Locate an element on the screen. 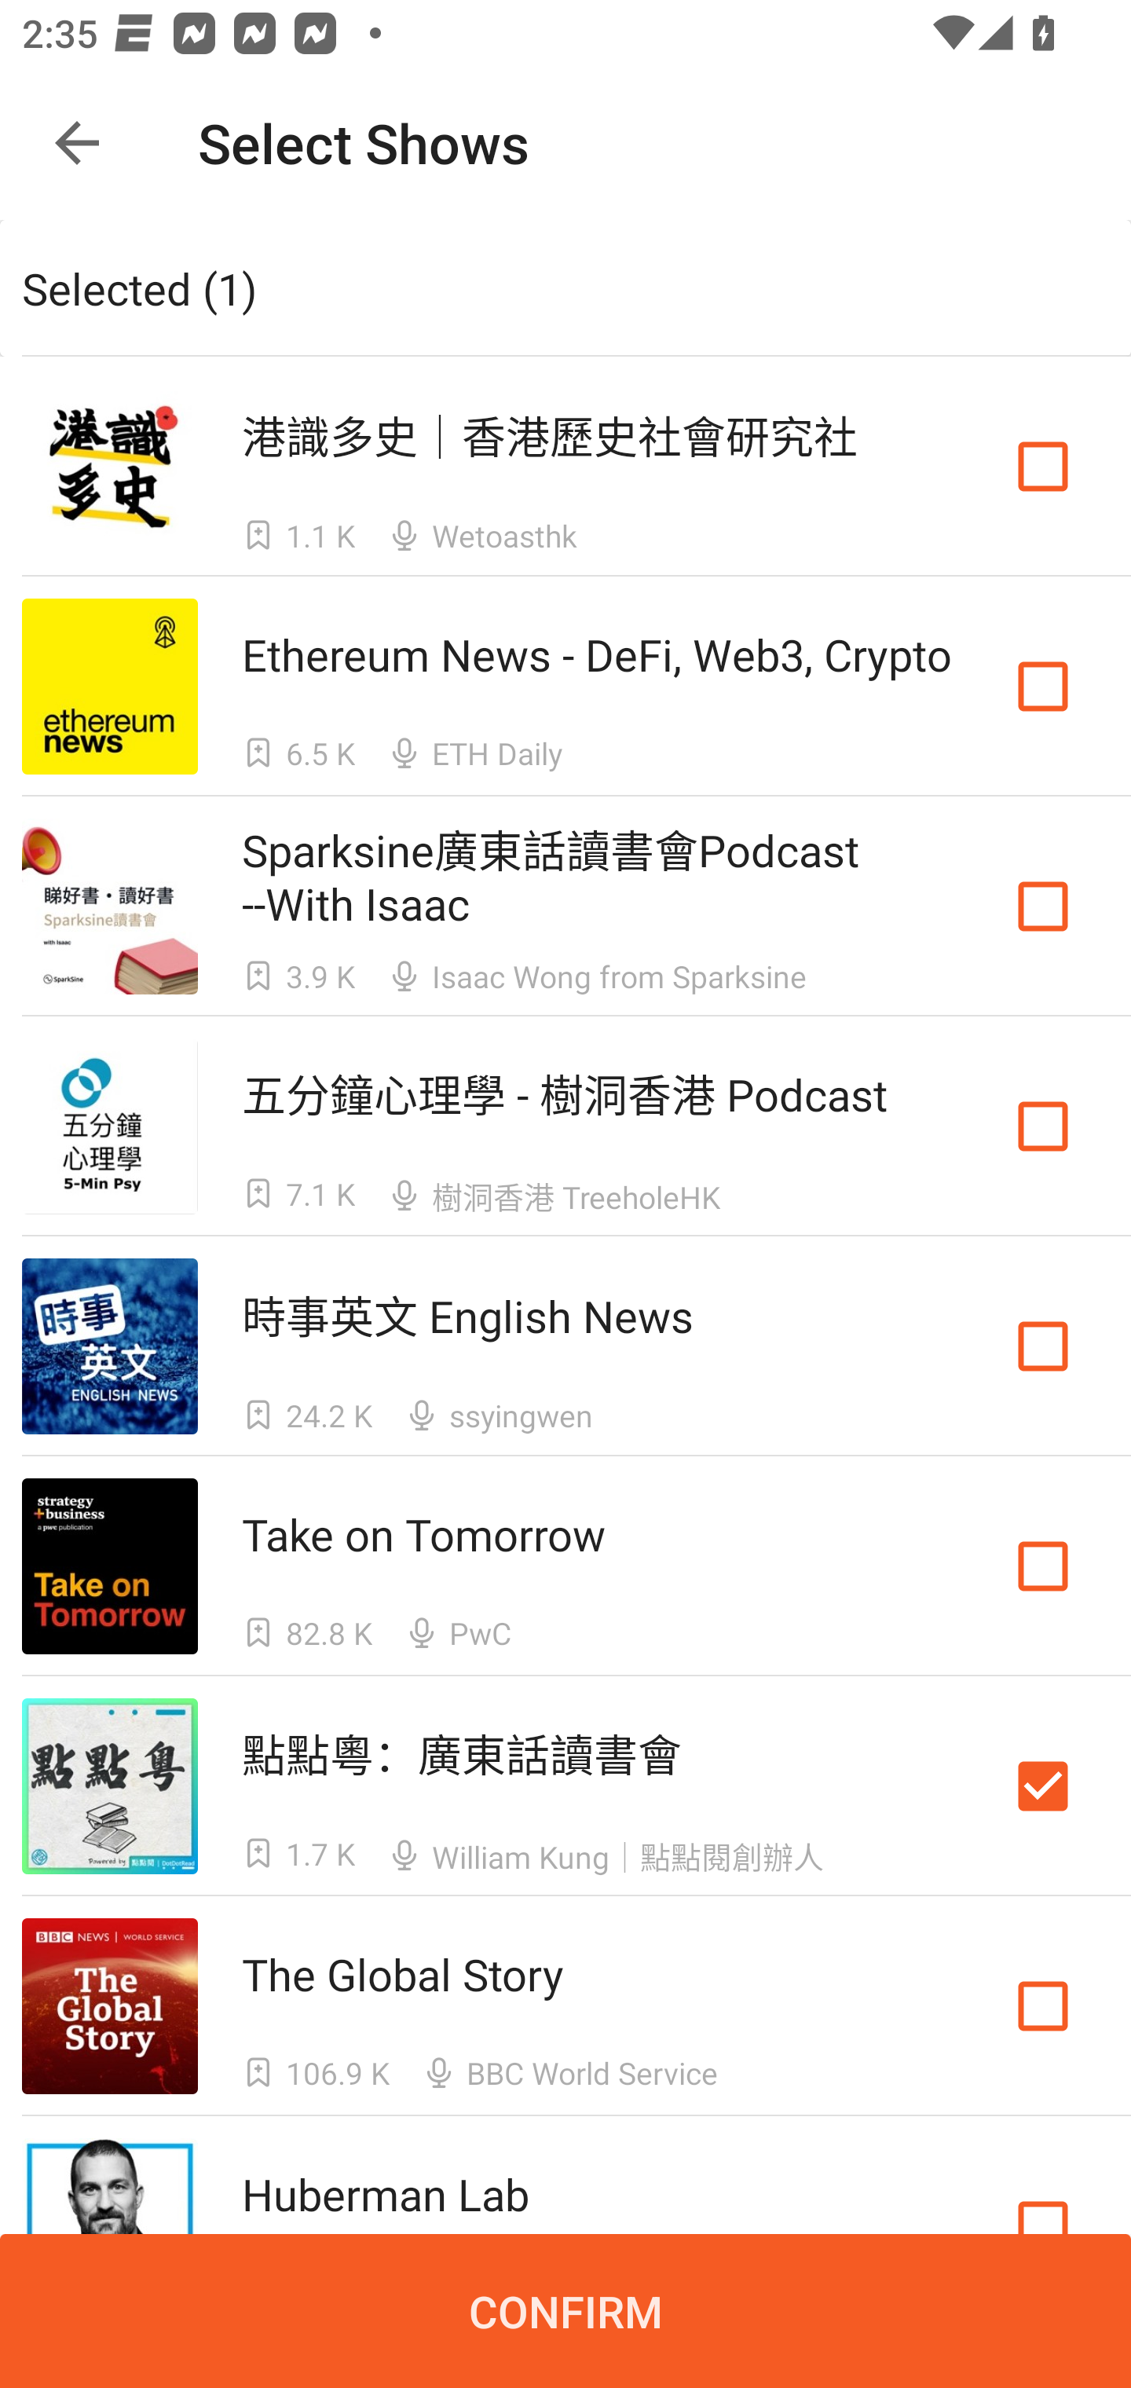  Take on Tomorrow Take on Tomorrow  82.8 K  PwC is located at coordinates (565, 1566).